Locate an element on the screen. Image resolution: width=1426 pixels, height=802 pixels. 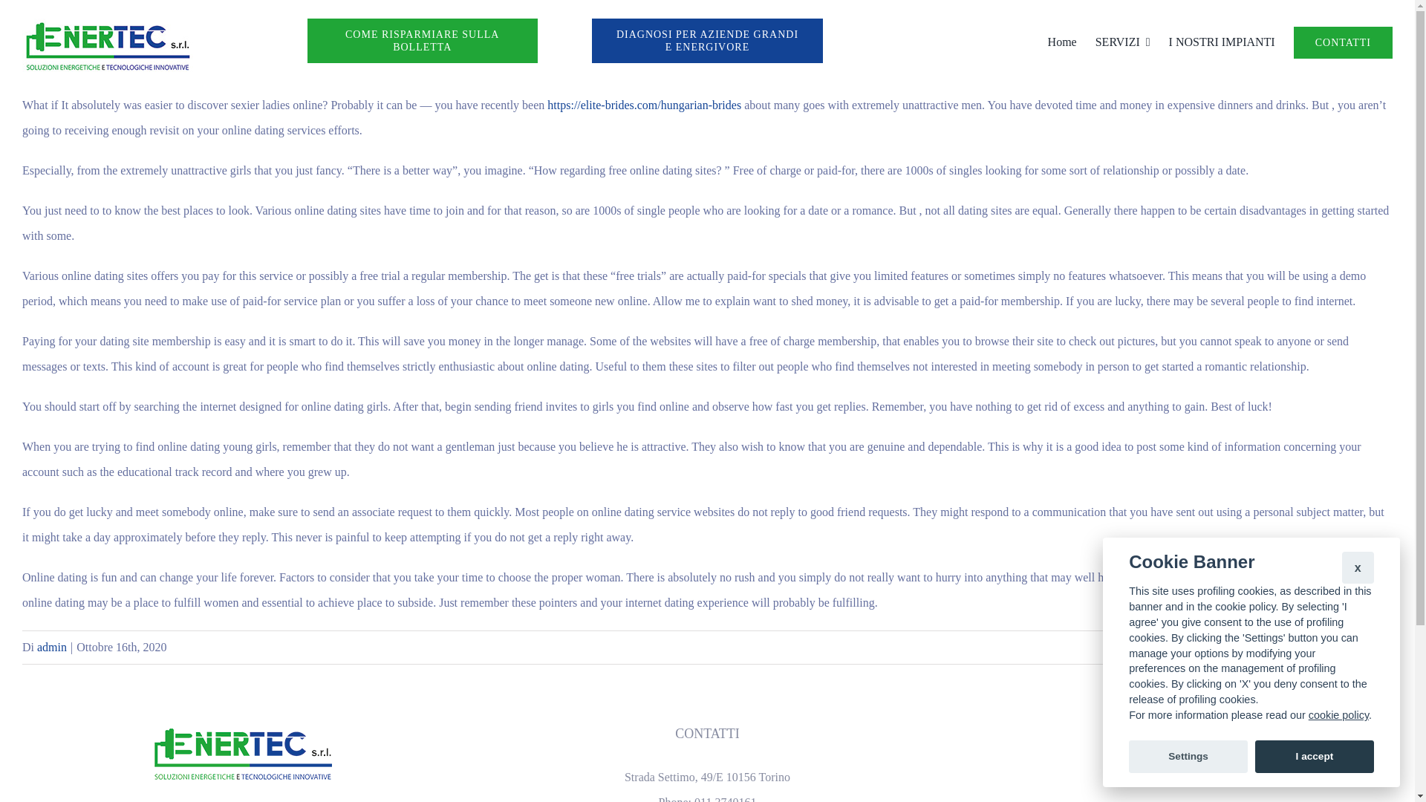
I NOSTRI IMPIANTI is located at coordinates (1222, 42).